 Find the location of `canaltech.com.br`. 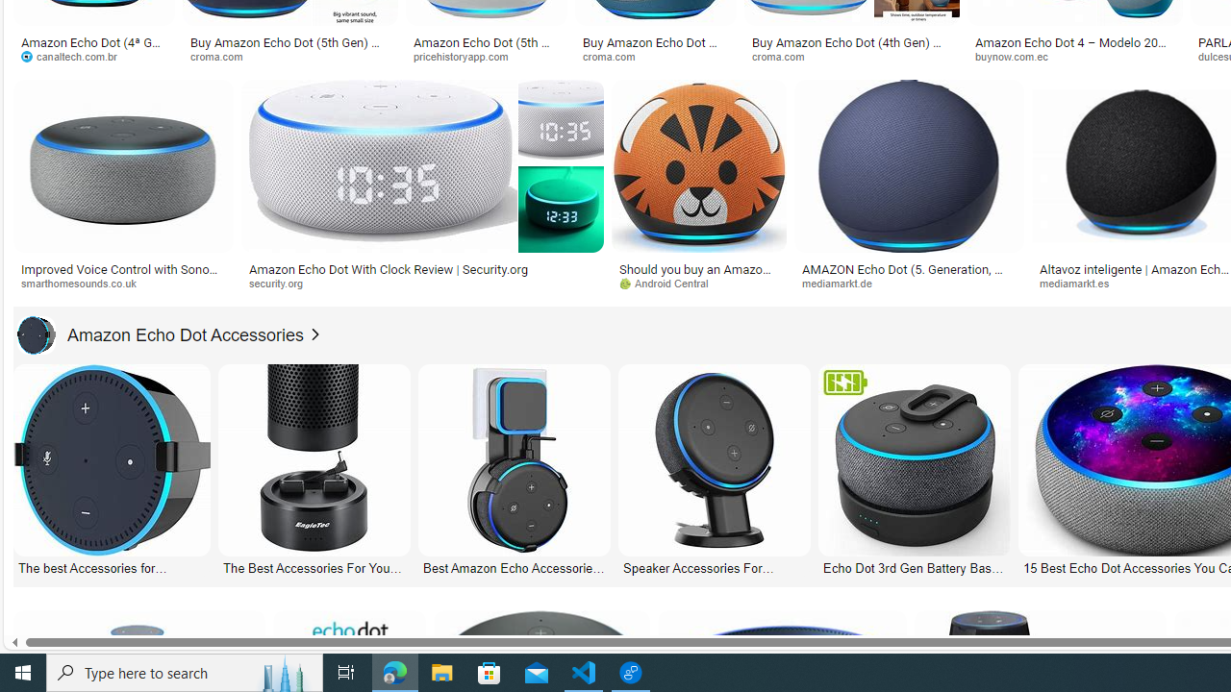

canaltech.com.br is located at coordinates (94, 56).